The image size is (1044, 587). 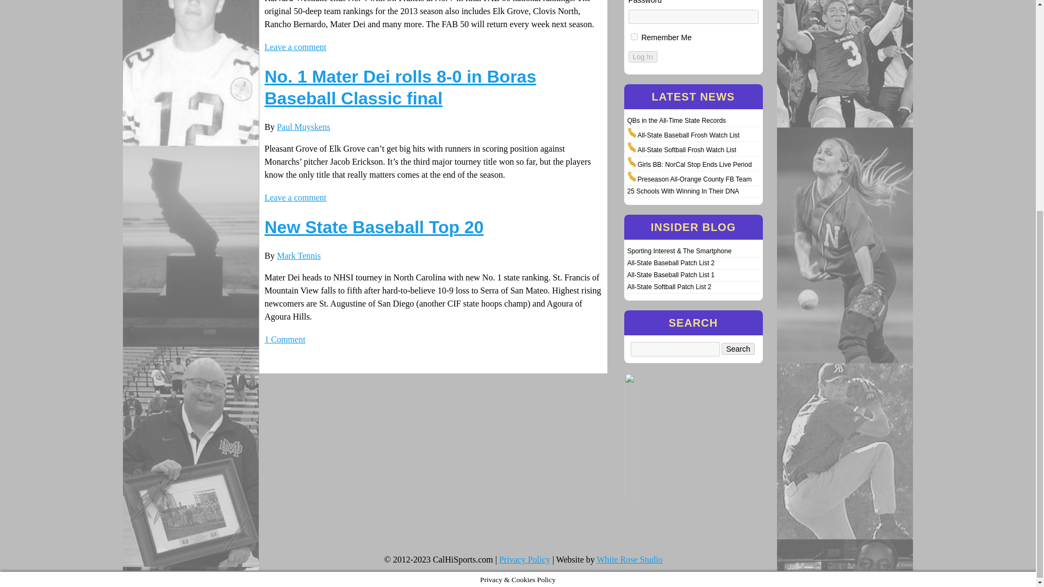 What do you see at coordinates (683, 191) in the screenshot?
I see `Permalink to 25 Schools With Winning In Their DNA` at bounding box center [683, 191].